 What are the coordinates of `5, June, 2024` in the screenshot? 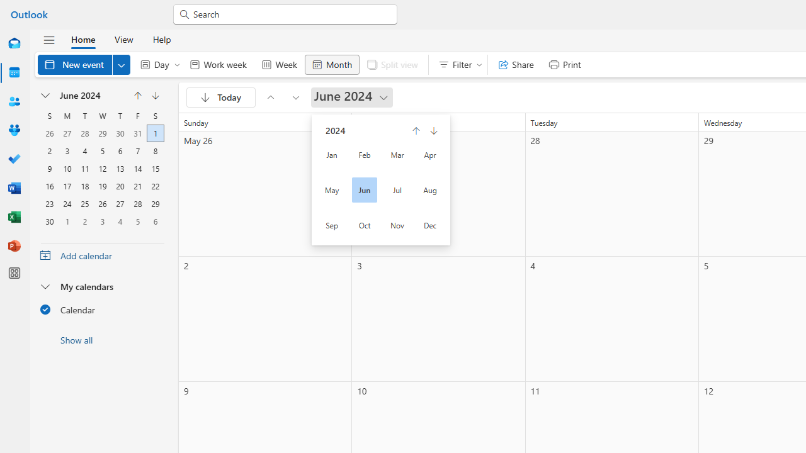 It's located at (102, 150).